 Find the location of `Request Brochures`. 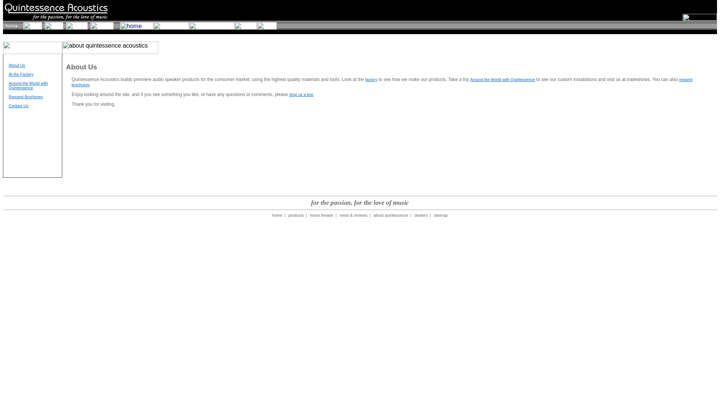

Request Brochures is located at coordinates (25, 96).